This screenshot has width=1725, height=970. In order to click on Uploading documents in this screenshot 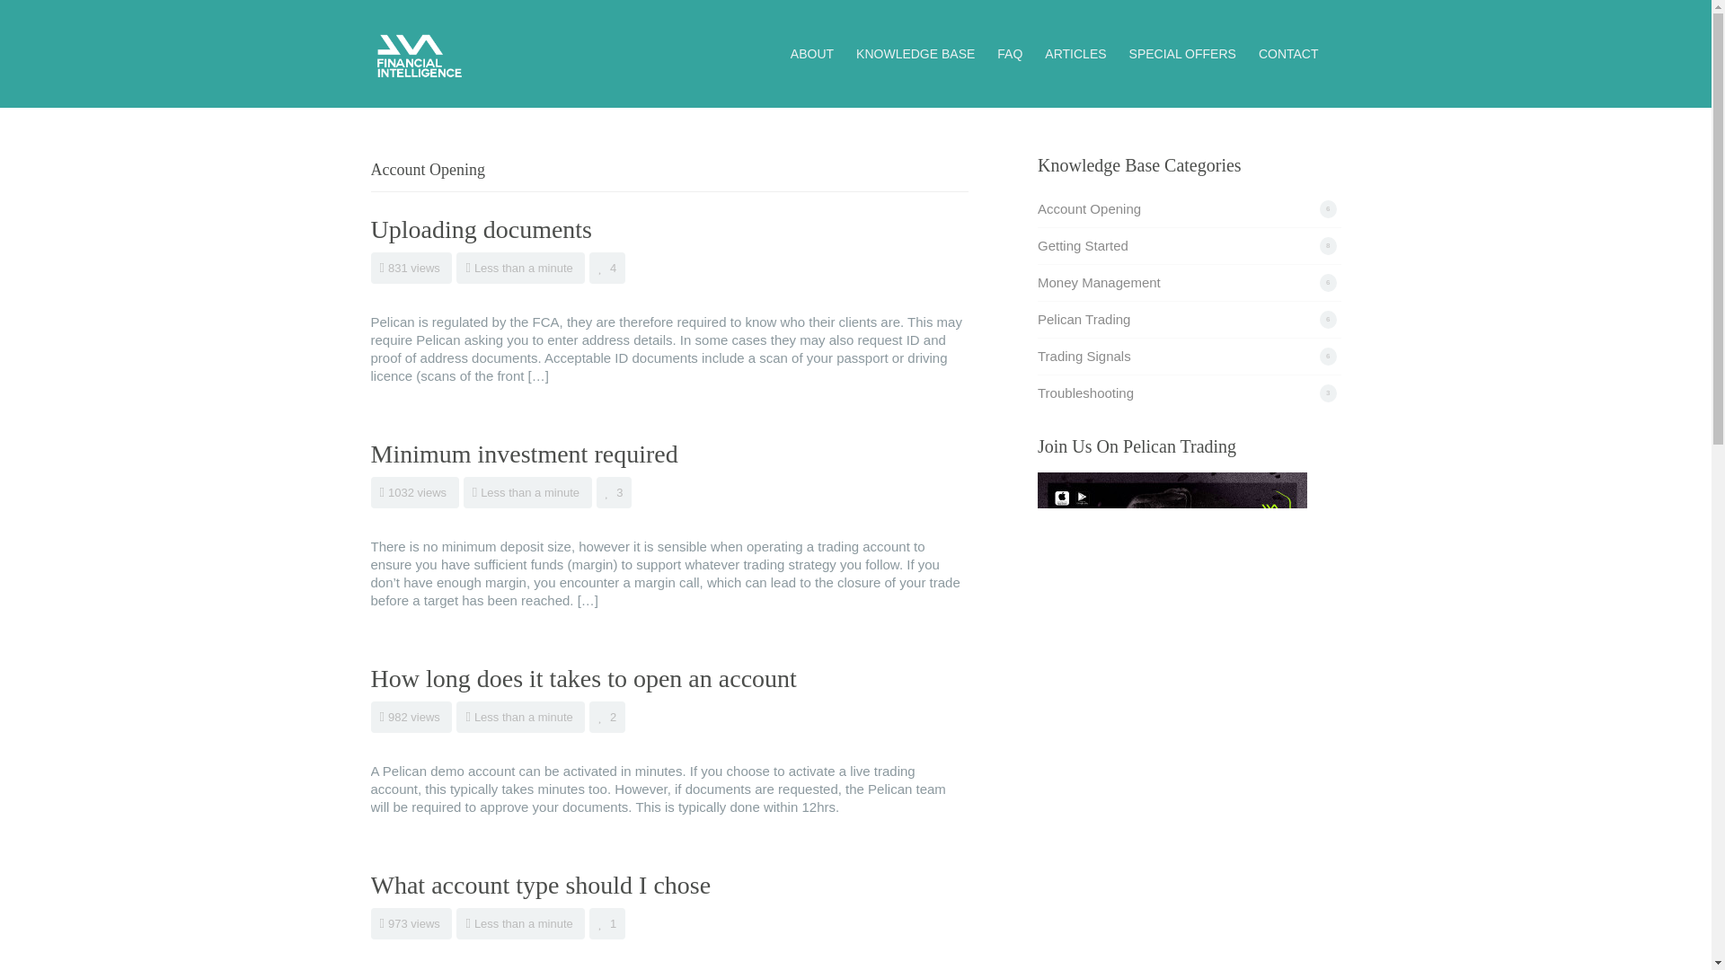, I will do `click(481, 229)`.